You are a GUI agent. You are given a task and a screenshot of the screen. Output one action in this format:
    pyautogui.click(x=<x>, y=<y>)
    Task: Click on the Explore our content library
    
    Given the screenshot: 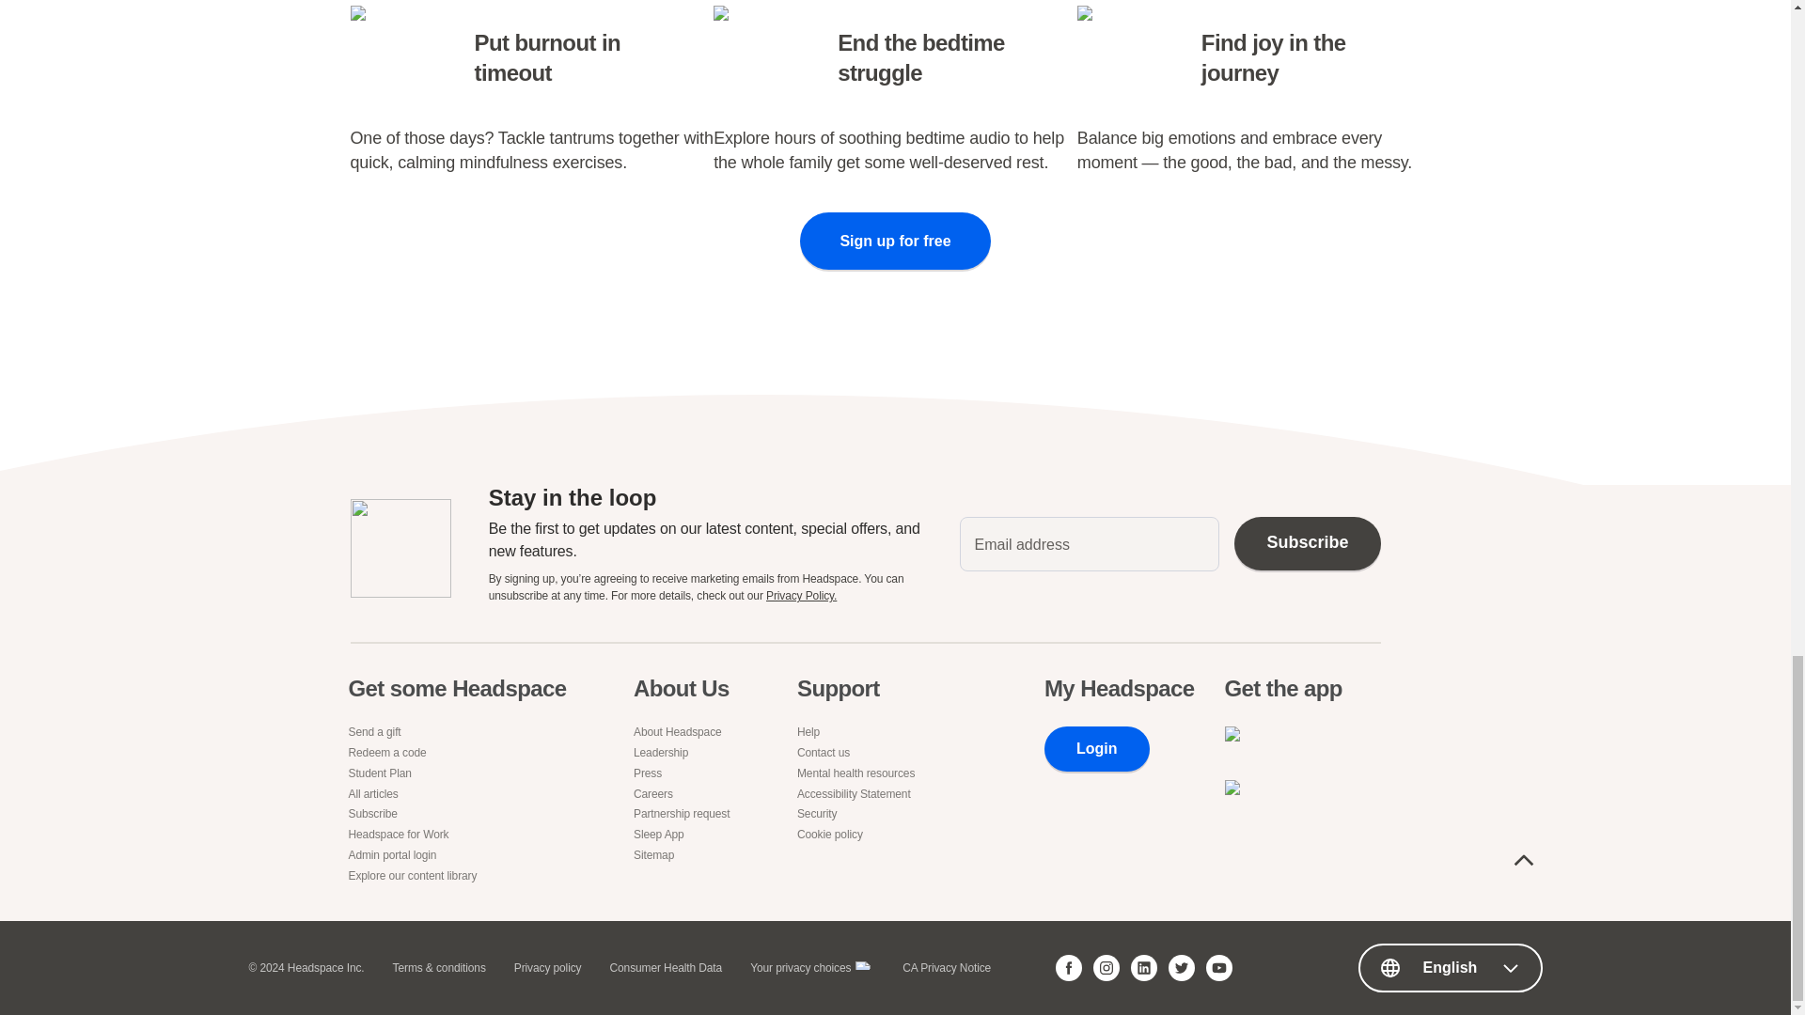 What is the action you would take?
    pyautogui.click(x=461, y=876)
    